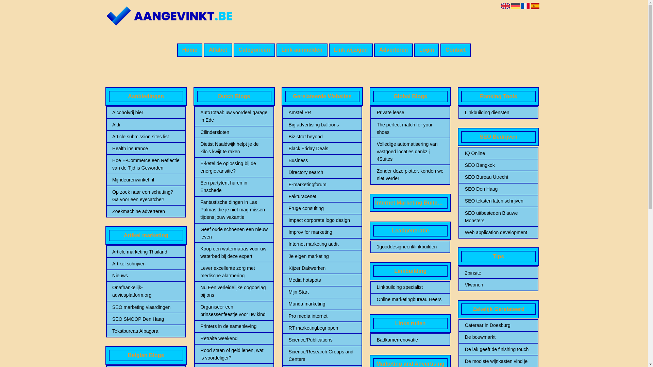 Image resolution: width=653 pixels, height=367 pixels. What do you see at coordinates (218, 50) in the screenshot?
I see `Alfabet` at bounding box center [218, 50].